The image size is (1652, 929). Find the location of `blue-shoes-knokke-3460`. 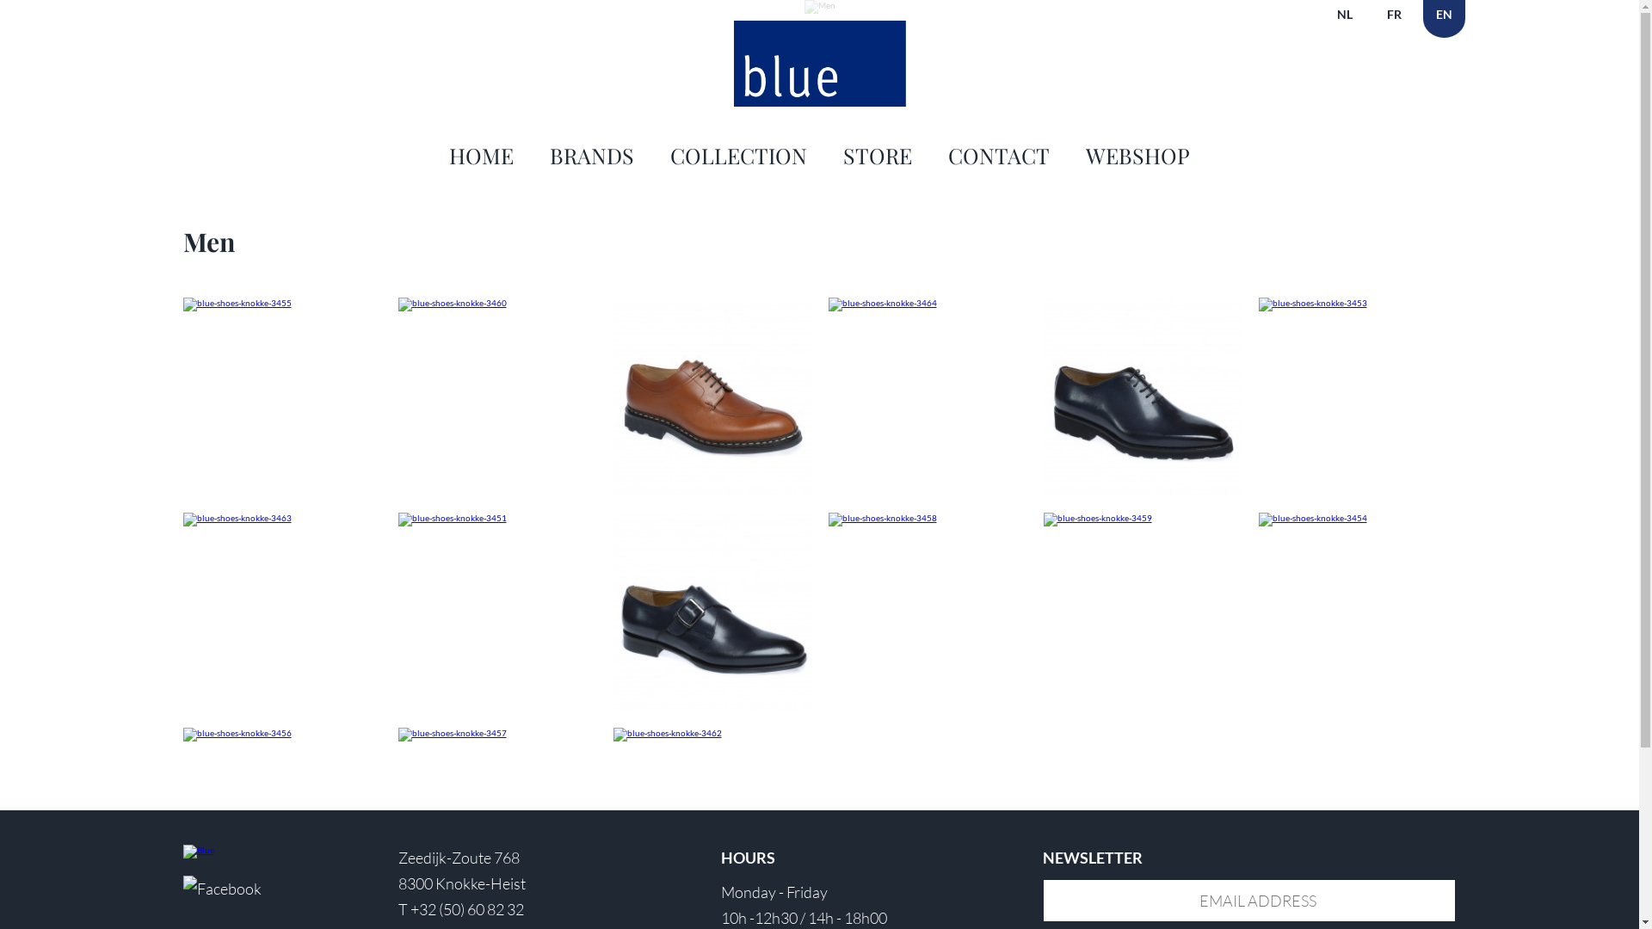

blue-shoes-knokke-3460 is located at coordinates (496, 305).